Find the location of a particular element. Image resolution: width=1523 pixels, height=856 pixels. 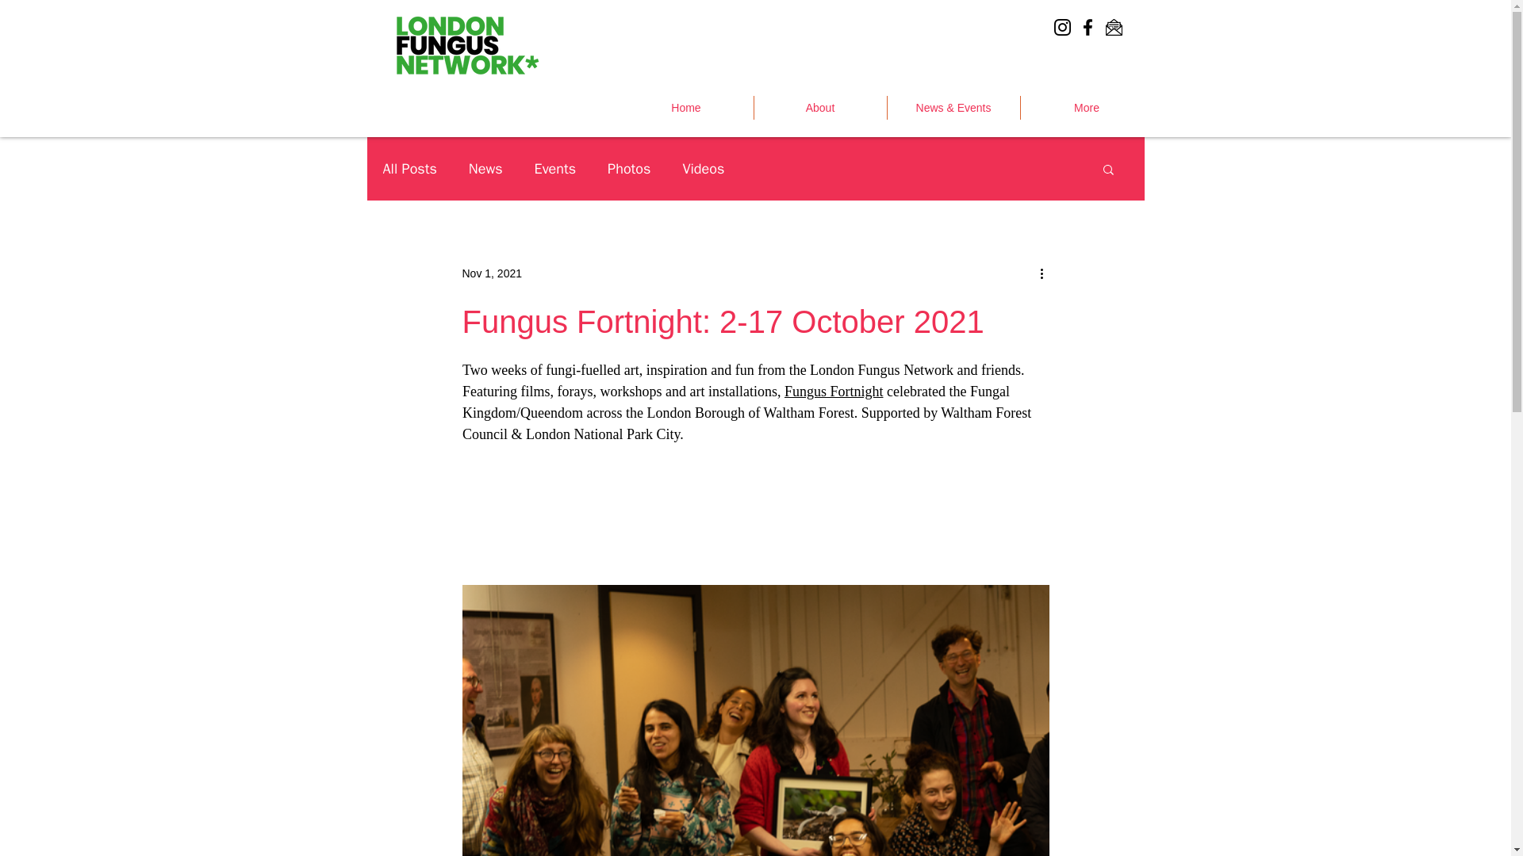

News is located at coordinates (485, 168).